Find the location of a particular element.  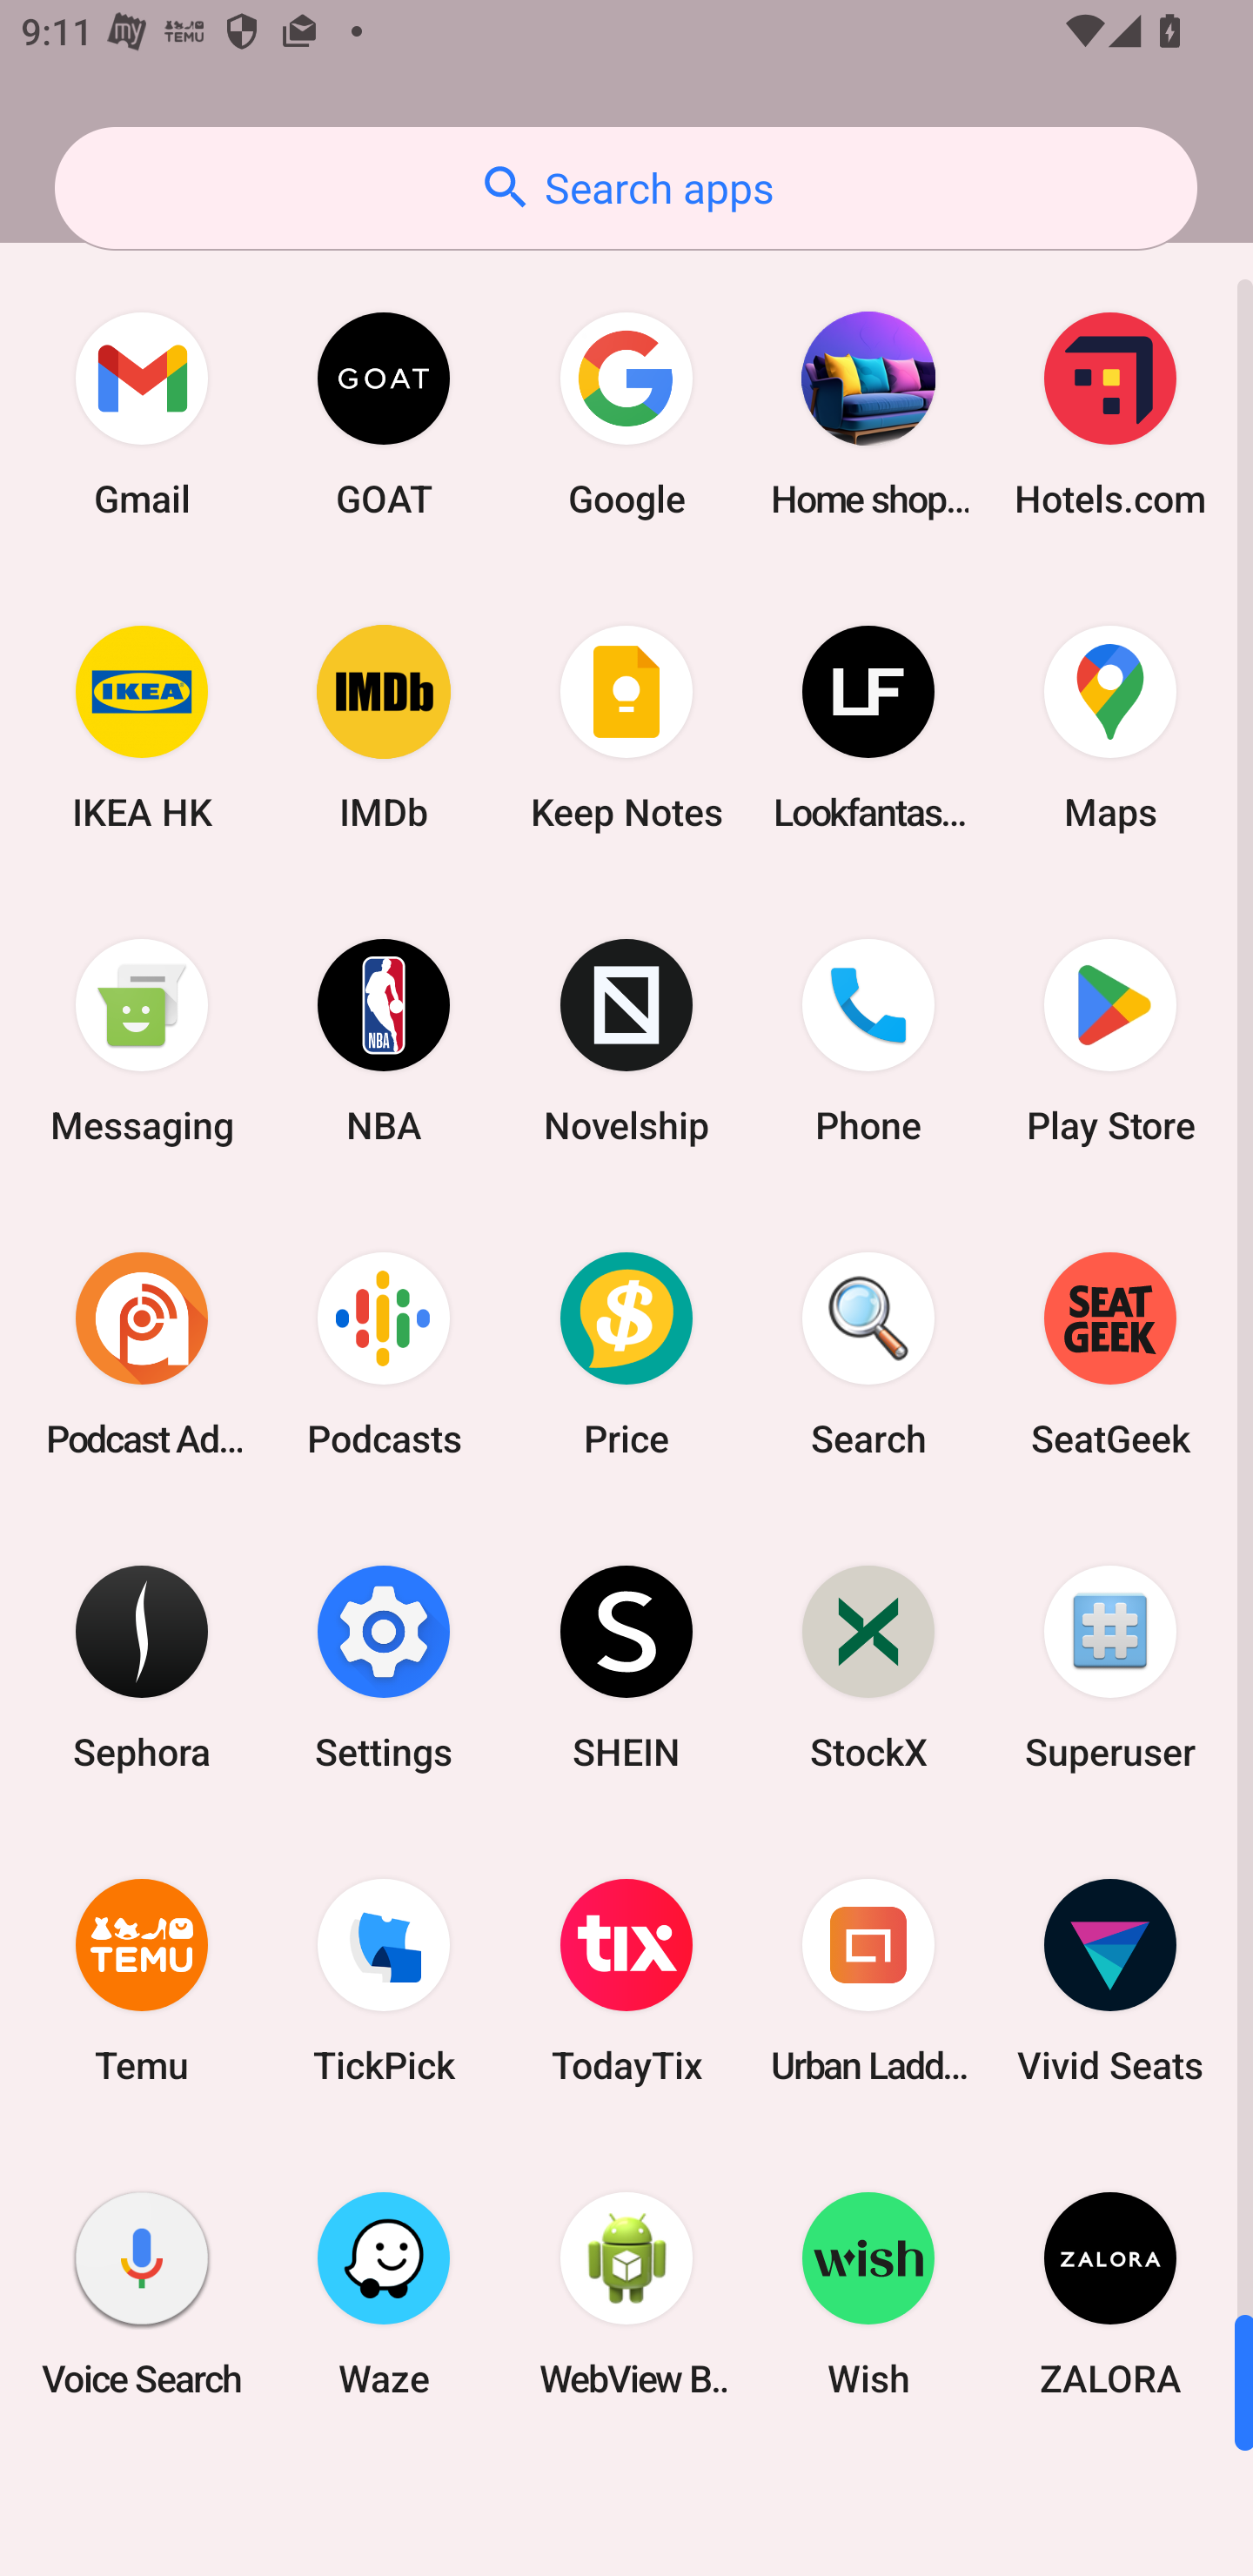

Urban Ladder is located at coordinates (868, 1981).